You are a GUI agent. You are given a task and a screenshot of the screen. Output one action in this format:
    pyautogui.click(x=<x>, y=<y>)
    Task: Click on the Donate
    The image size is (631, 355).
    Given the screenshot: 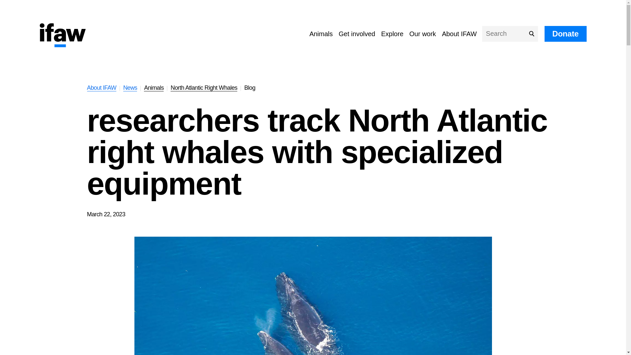 What is the action you would take?
    pyautogui.click(x=565, y=34)
    